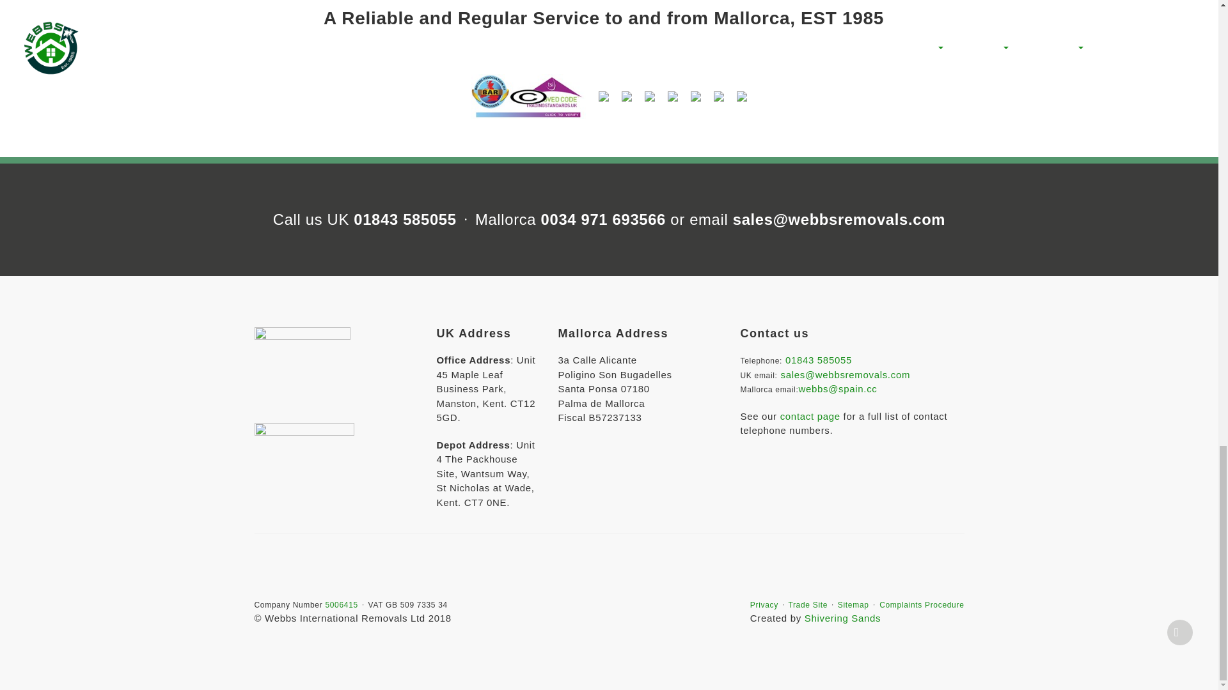  What do you see at coordinates (808, 604) in the screenshot?
I see `Visit our Trade Site` at bounding box center [808, 604].